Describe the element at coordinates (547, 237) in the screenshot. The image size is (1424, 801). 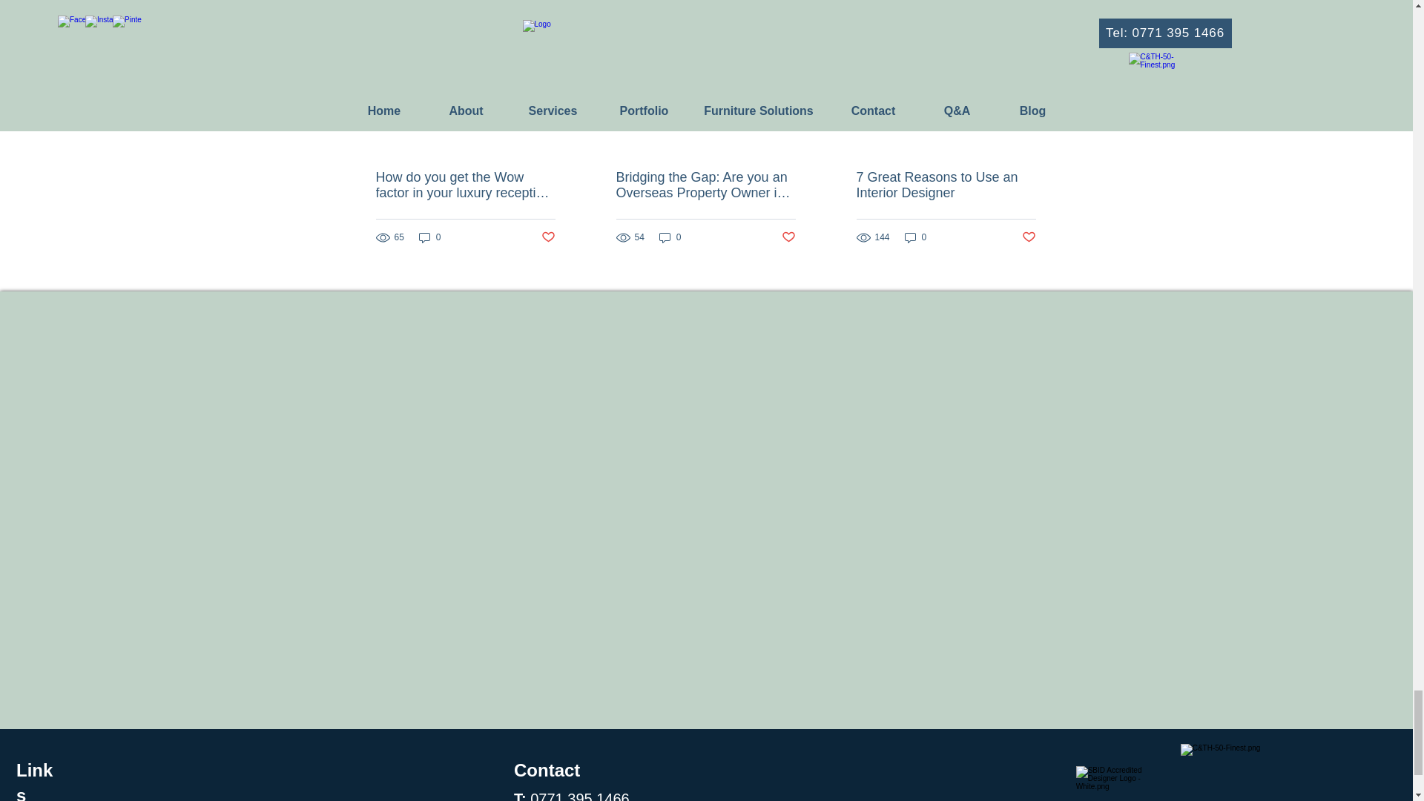
I see `Post not marked as liked` at that location.